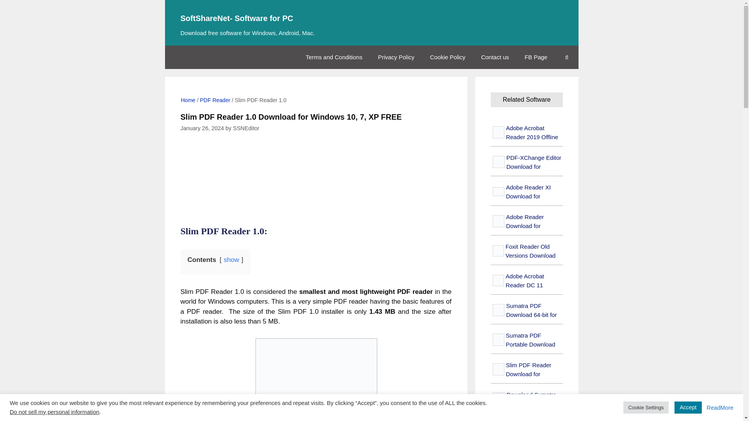  What do you see at coordinates (246, 128) in the screenshot?
I see `SSNEditor` at bounding box center [246, 128].